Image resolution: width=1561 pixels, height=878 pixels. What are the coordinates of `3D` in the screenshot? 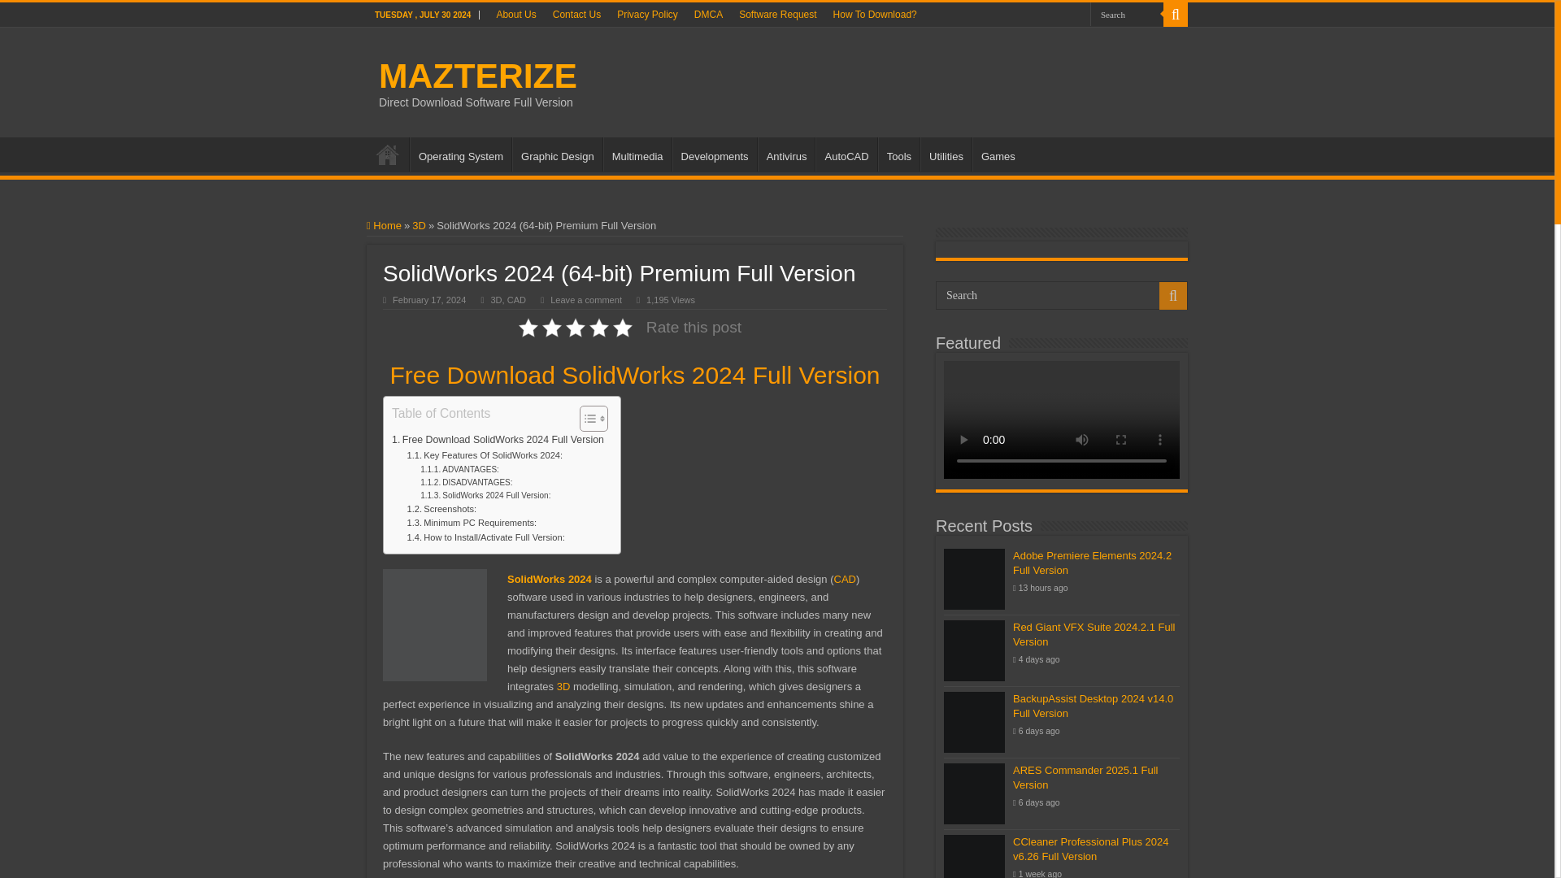 It's located at (419, 226).